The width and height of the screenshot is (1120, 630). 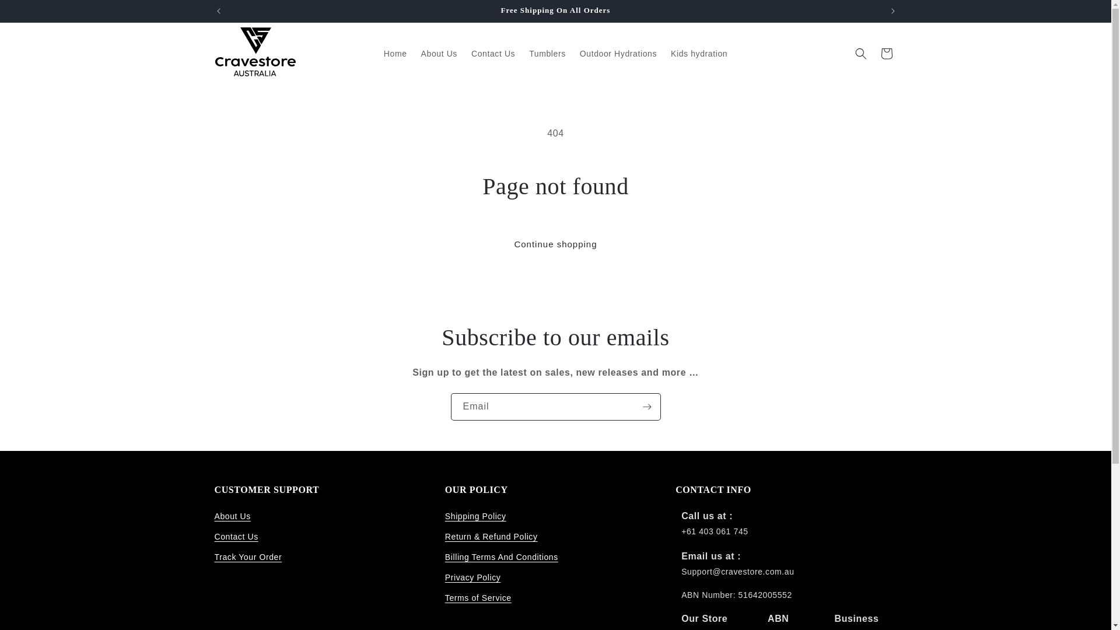 What do you see at coordinates (439, 54) in the screenshot?
I see `About Us` at bounding box center [439, 54].